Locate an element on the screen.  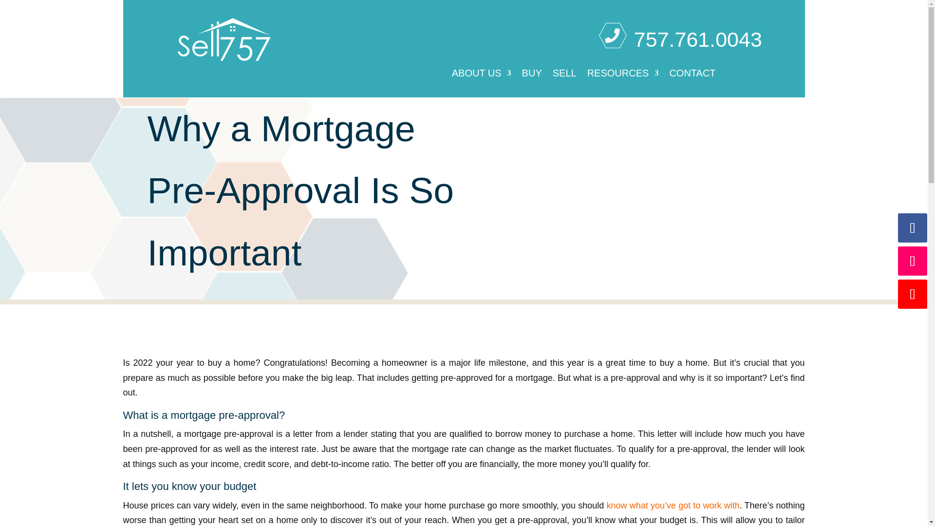
Follow on Youtube is located at coordinates (913, 294).